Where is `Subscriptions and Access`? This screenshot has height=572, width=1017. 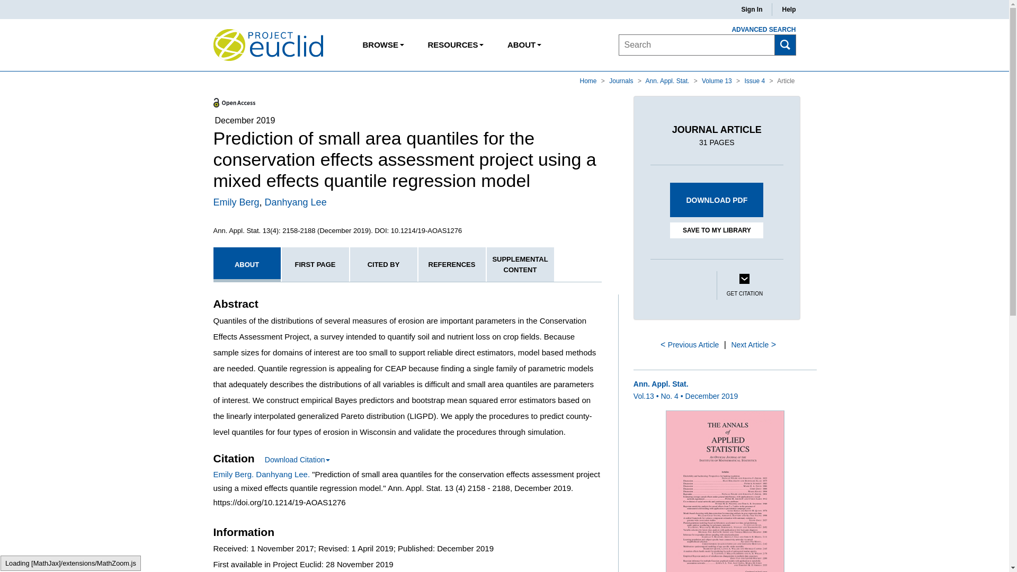
Subscriptions and Access is located at coordinates (455, 45).